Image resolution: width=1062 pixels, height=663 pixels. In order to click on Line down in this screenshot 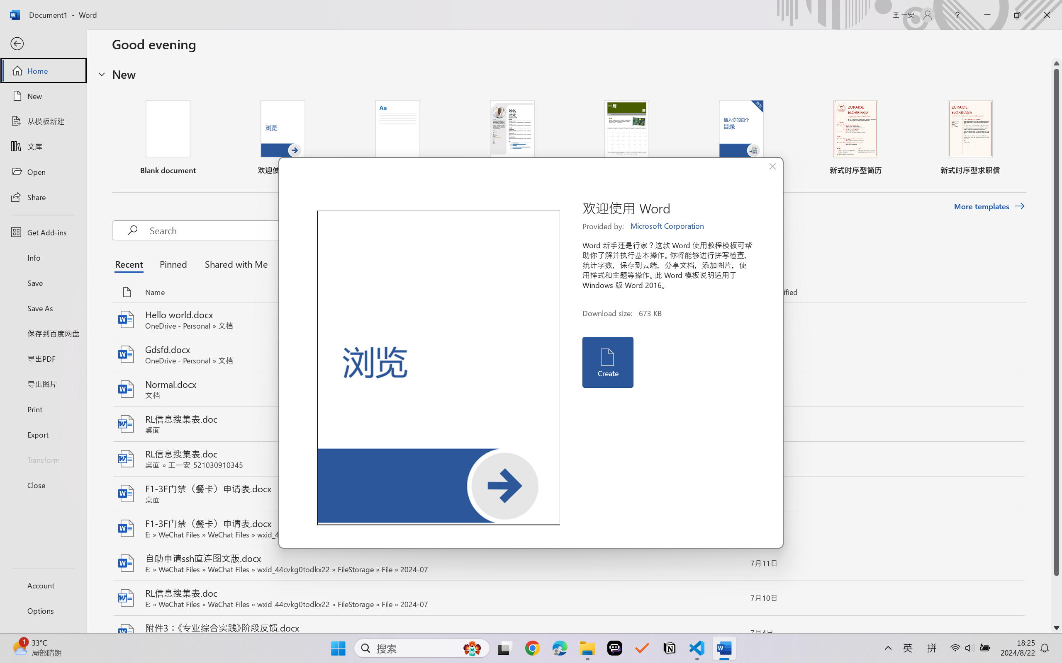, I will do `click(1057, 628)`.